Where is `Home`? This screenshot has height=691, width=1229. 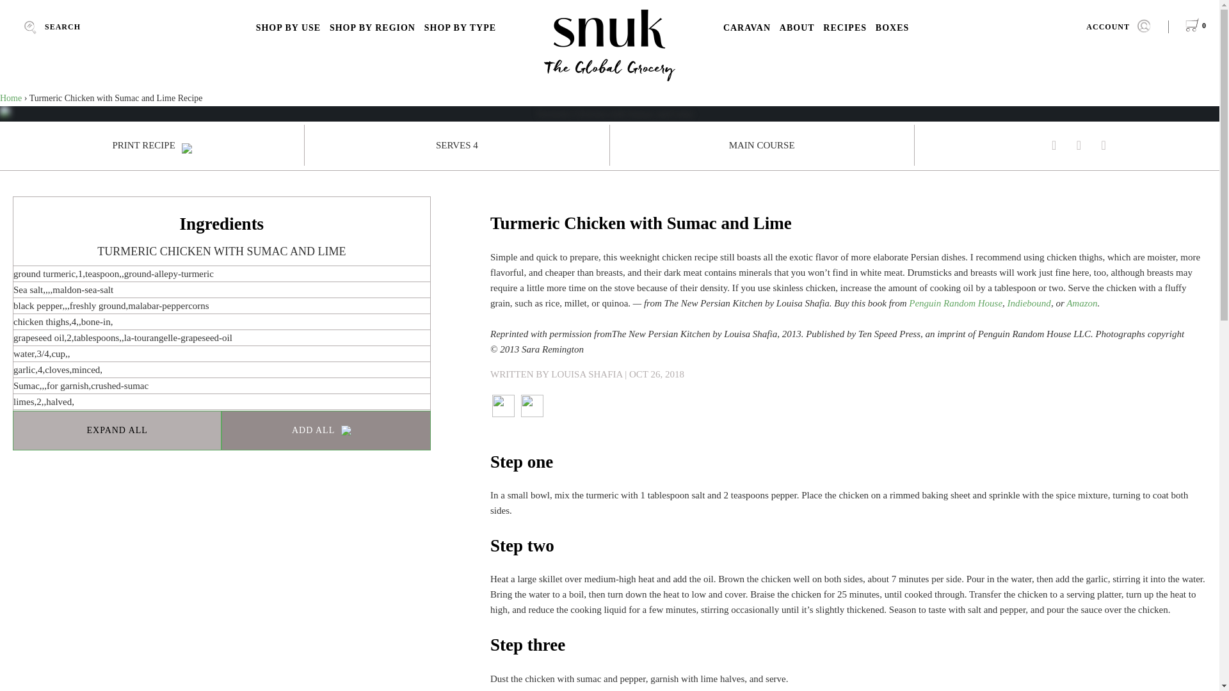 Home is located at coordinates (11, 97).